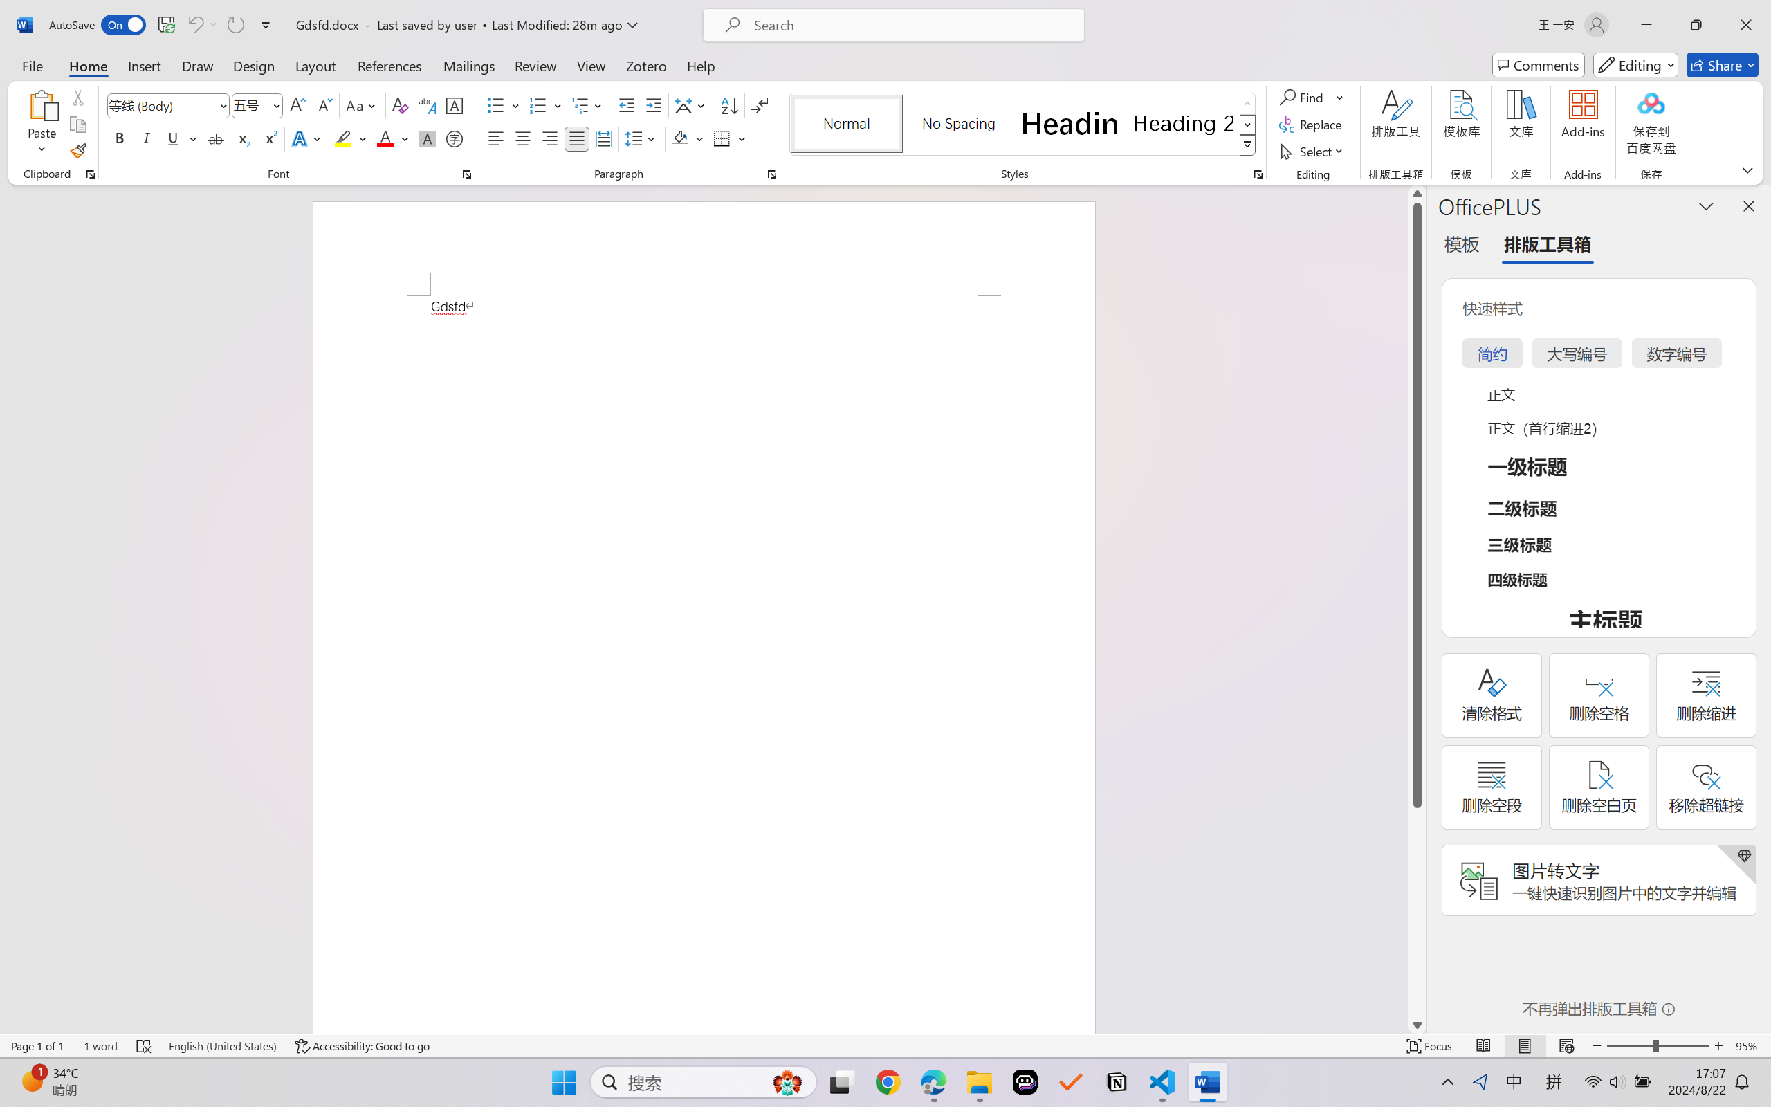  I want to click on Class: NetUIScrollBar, so click(1417, 609).